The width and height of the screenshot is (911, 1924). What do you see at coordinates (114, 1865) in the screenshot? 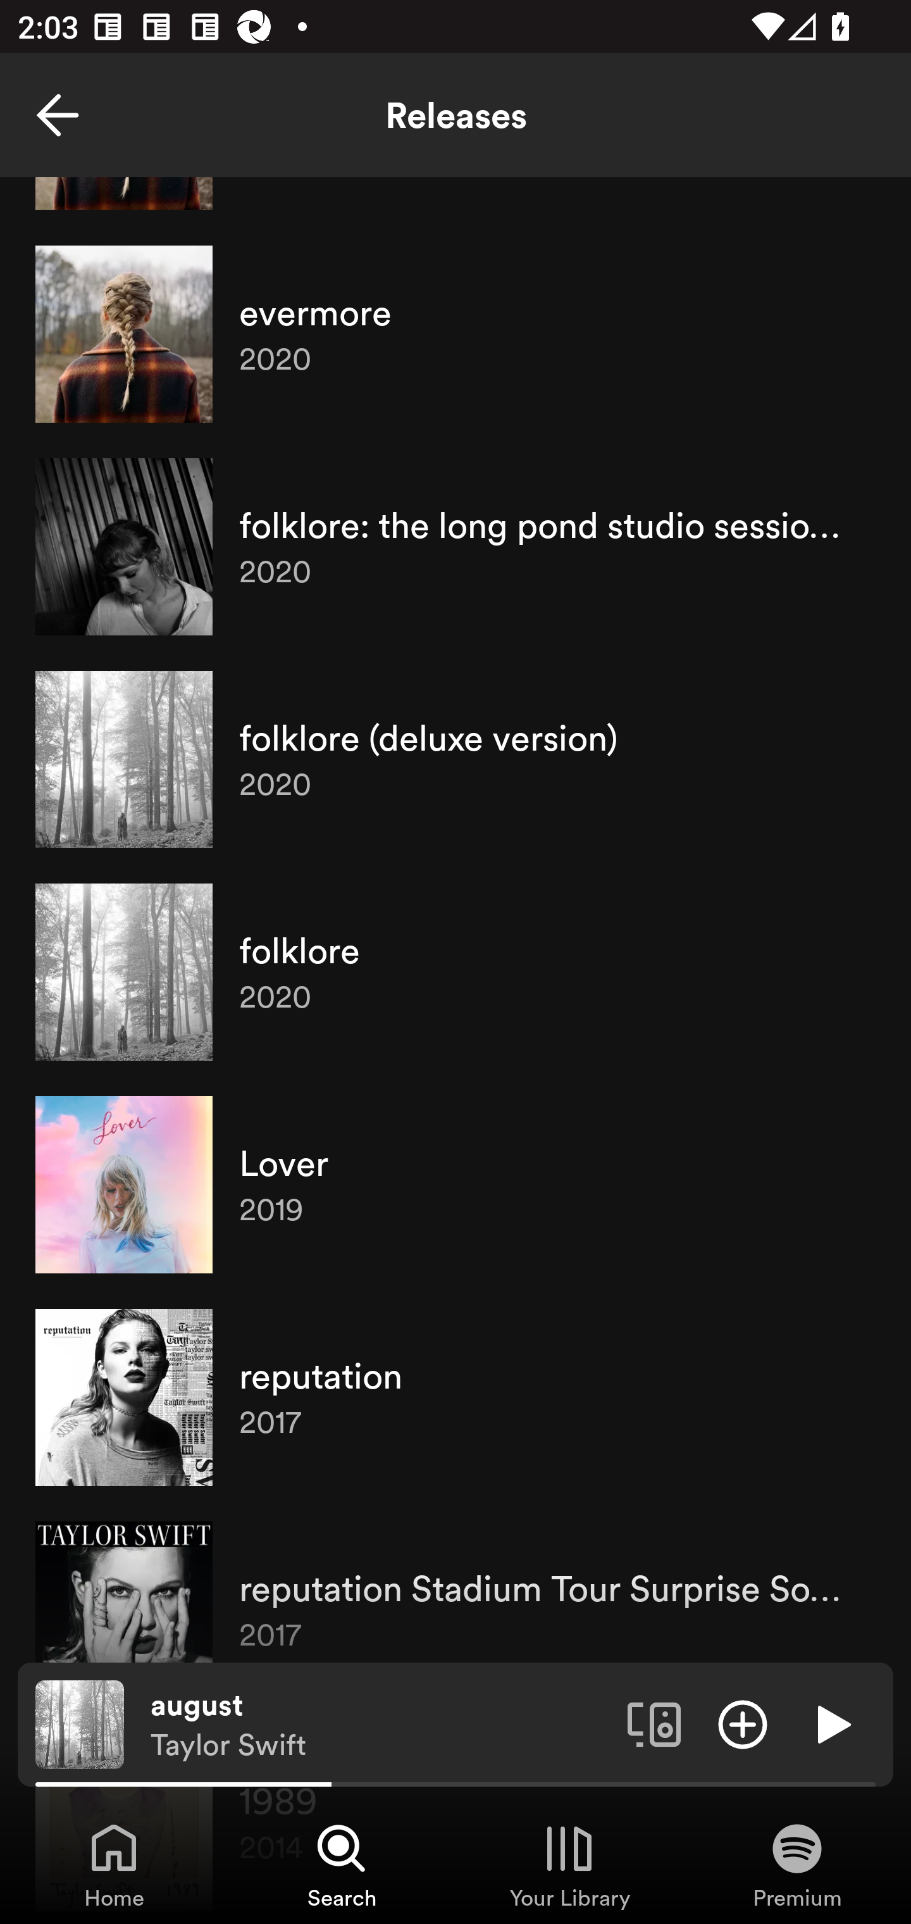
I see `Home, Tab 1 of 4 Home Home` at bounding box center [114, 1865].